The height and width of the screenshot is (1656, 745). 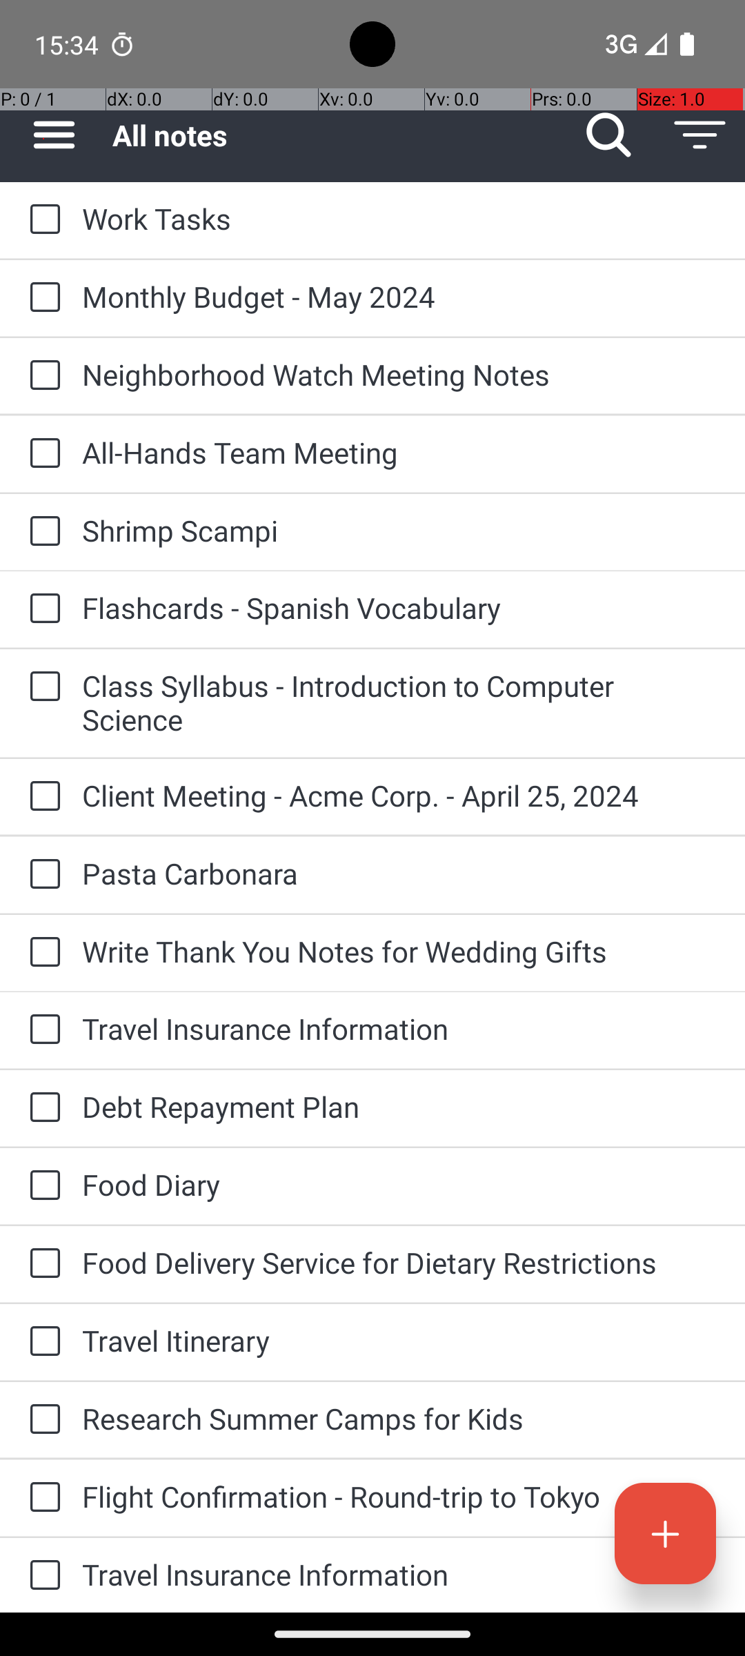 I want to click on to-do: Write Thank You Notes for Wedding Gifts, so click(x=41, y=954).